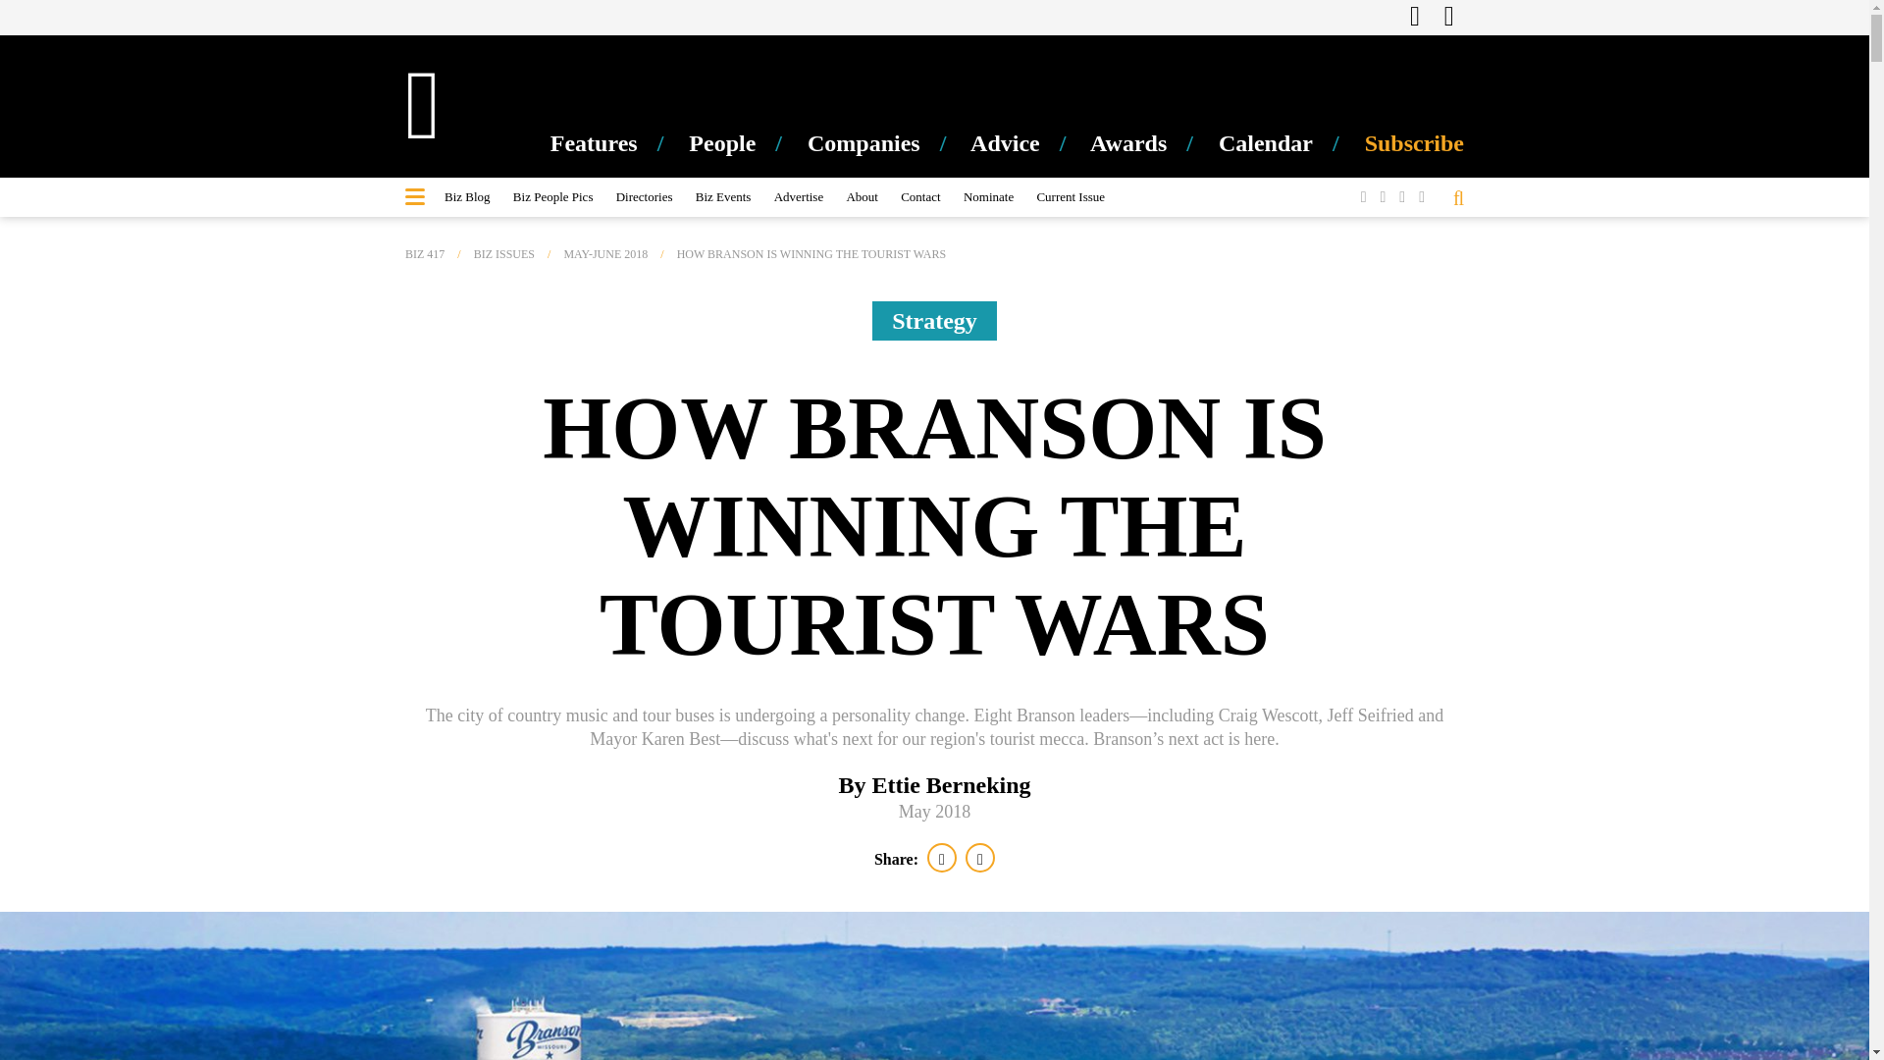 The width and height of the screenshot is (1884, 1060). I want to click on People, so click(746, 142).